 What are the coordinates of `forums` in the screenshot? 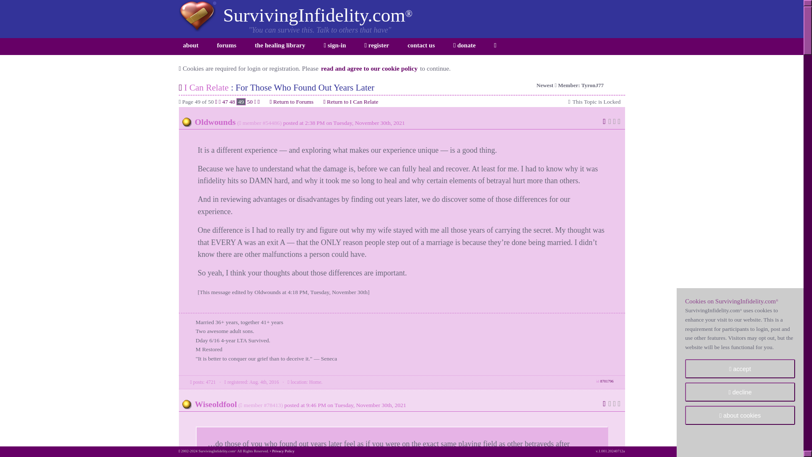 It's located at (227, 46).